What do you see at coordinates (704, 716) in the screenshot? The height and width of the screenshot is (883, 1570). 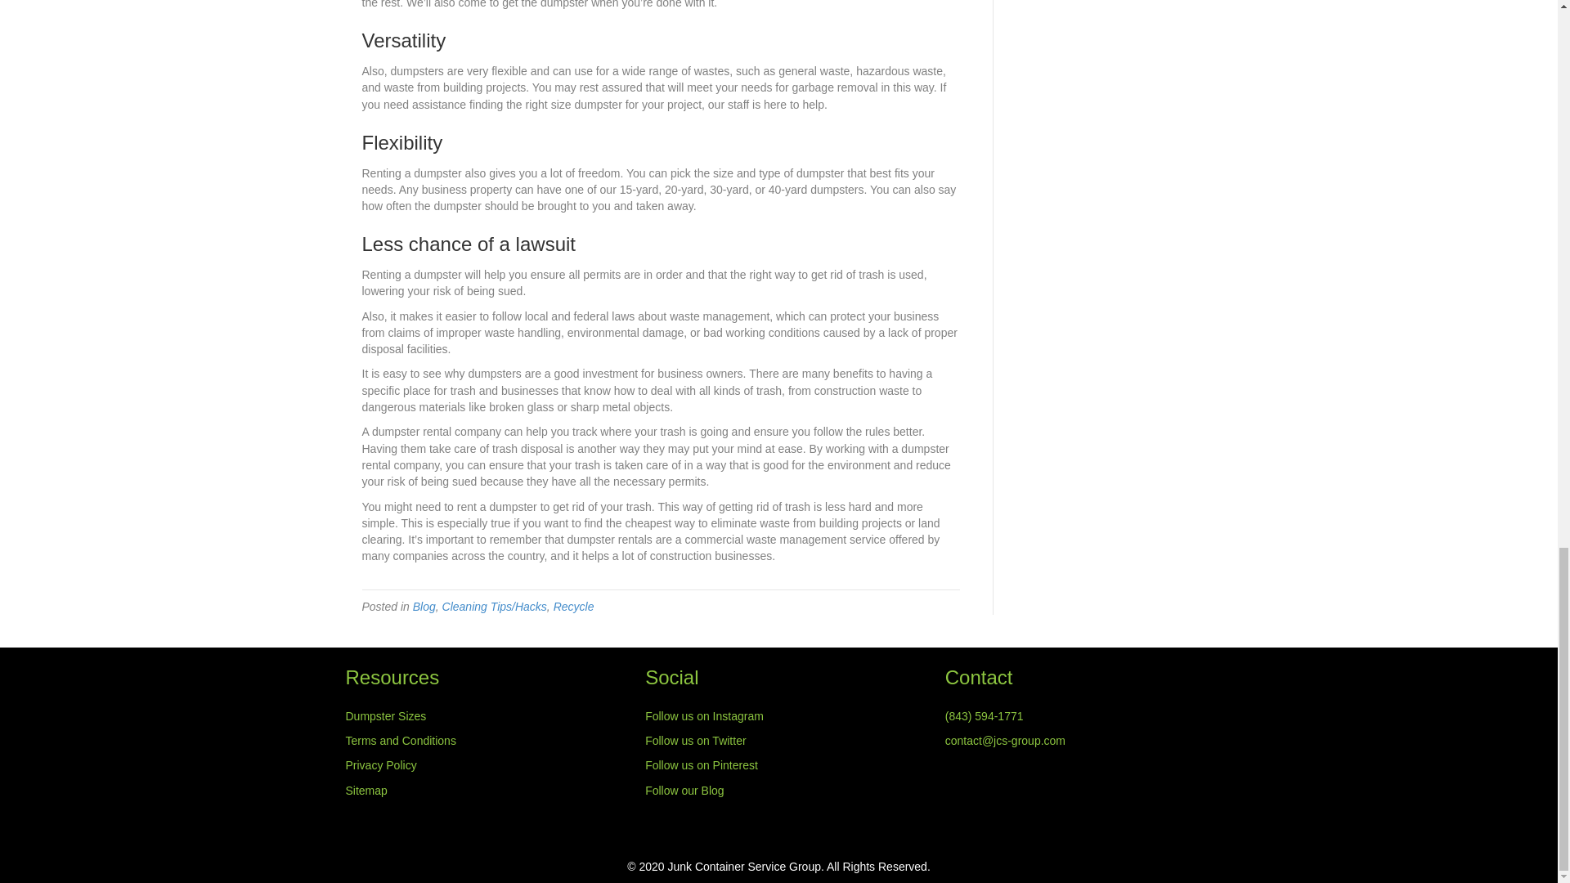 I see `Follow us on Instagram` at bounding box center [704, 716].